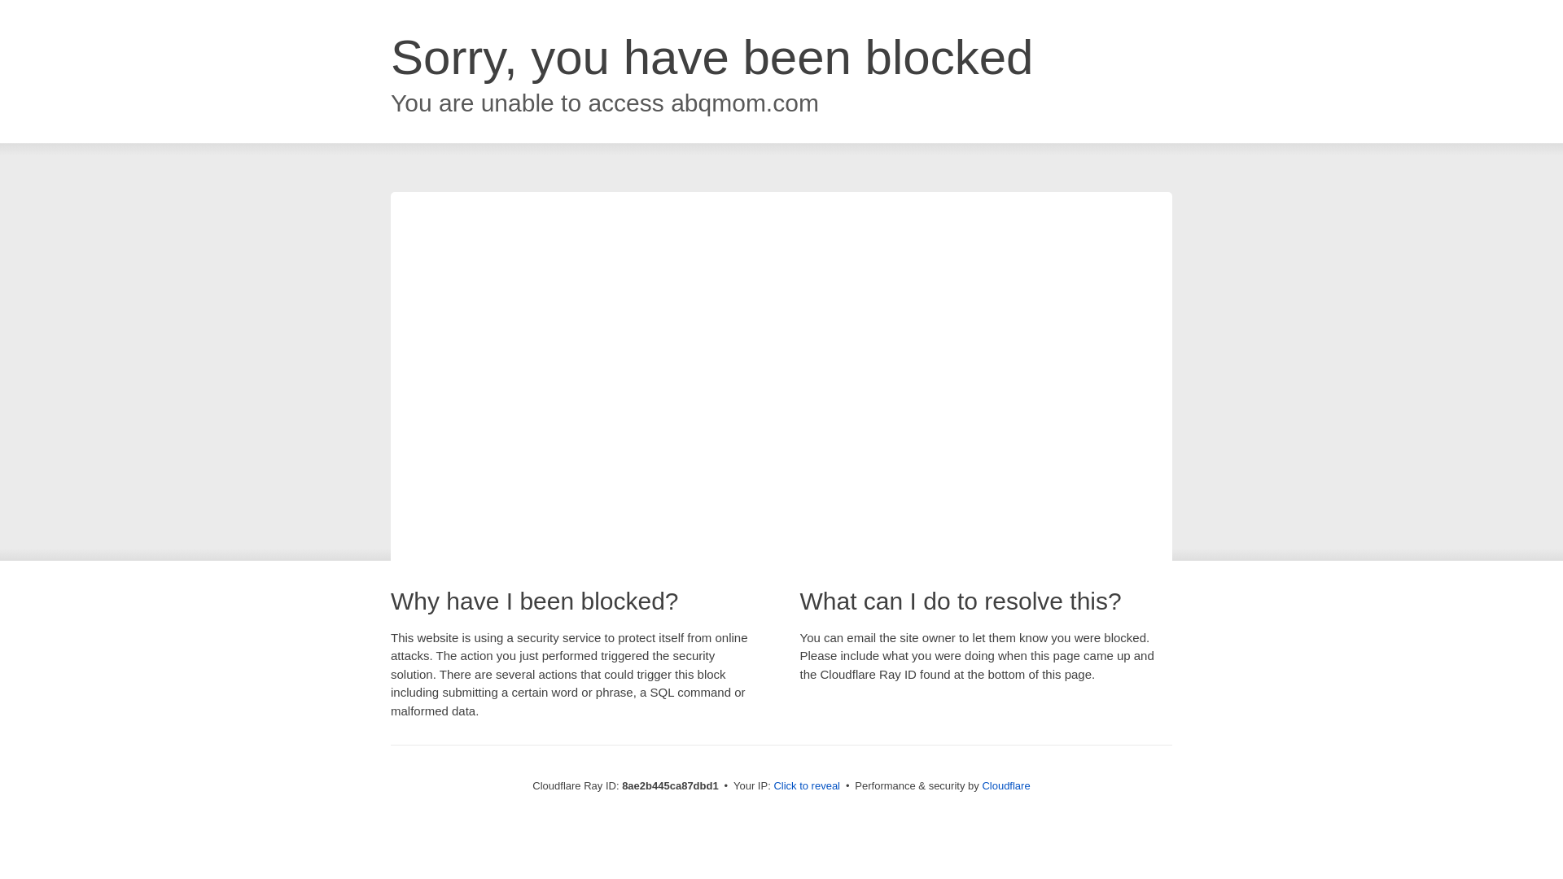 Image resolution: width=1563 pixels, height=879 pixels. What do you see at coordinates (807, 786) in the screenshot?
I see `Click to reveal` at bounding box center [807, 786].